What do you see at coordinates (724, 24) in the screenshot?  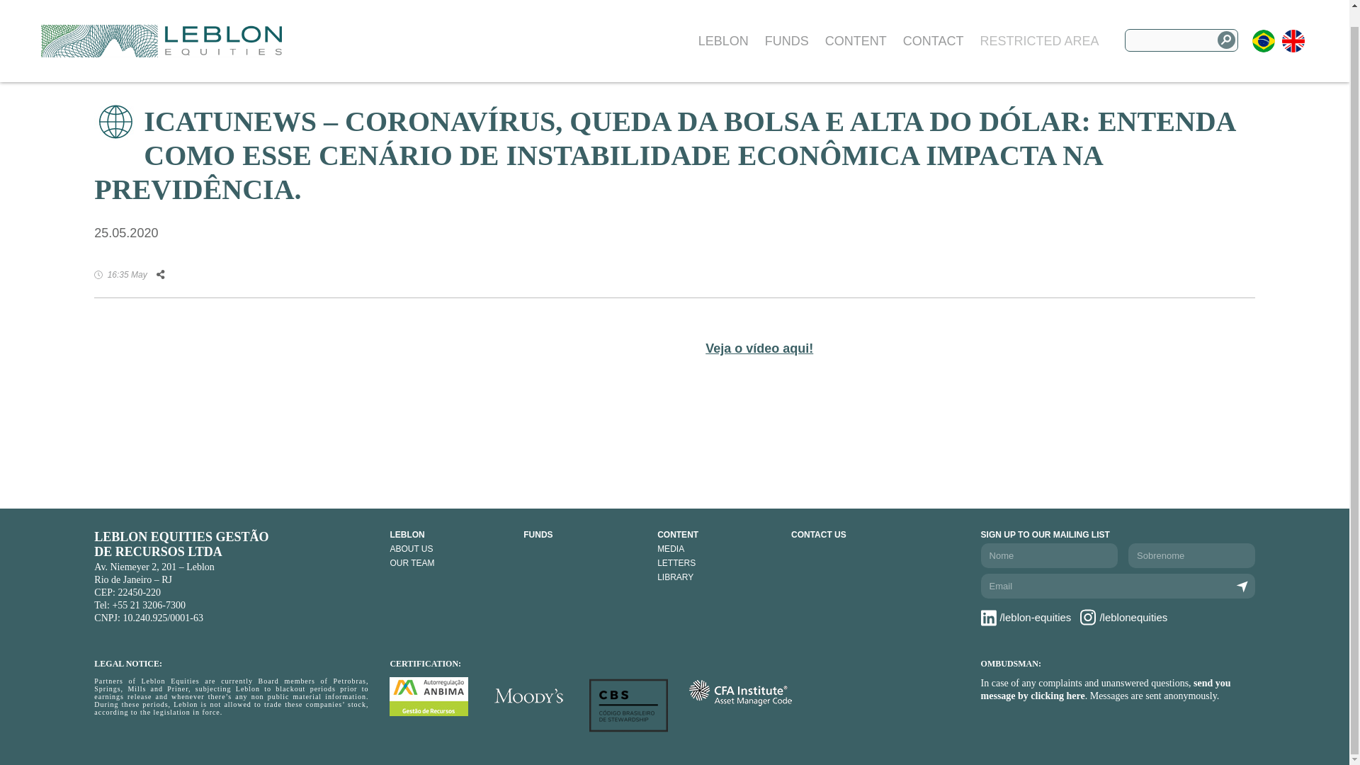 I see `LEBLON` at bounding box center [724, 24].